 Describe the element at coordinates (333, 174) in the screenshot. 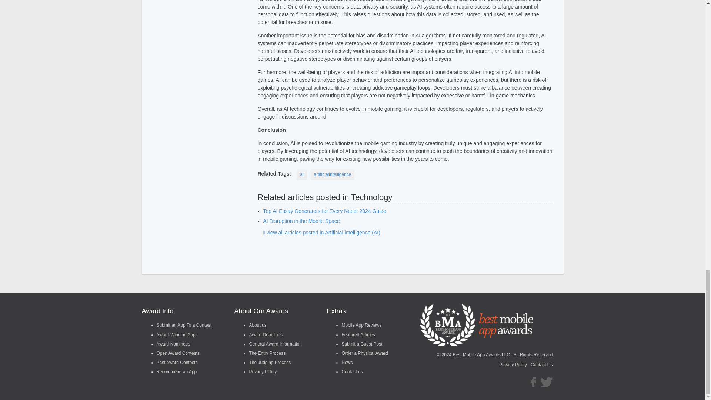

I see `view articles tagged artificialintelligence` at that location.